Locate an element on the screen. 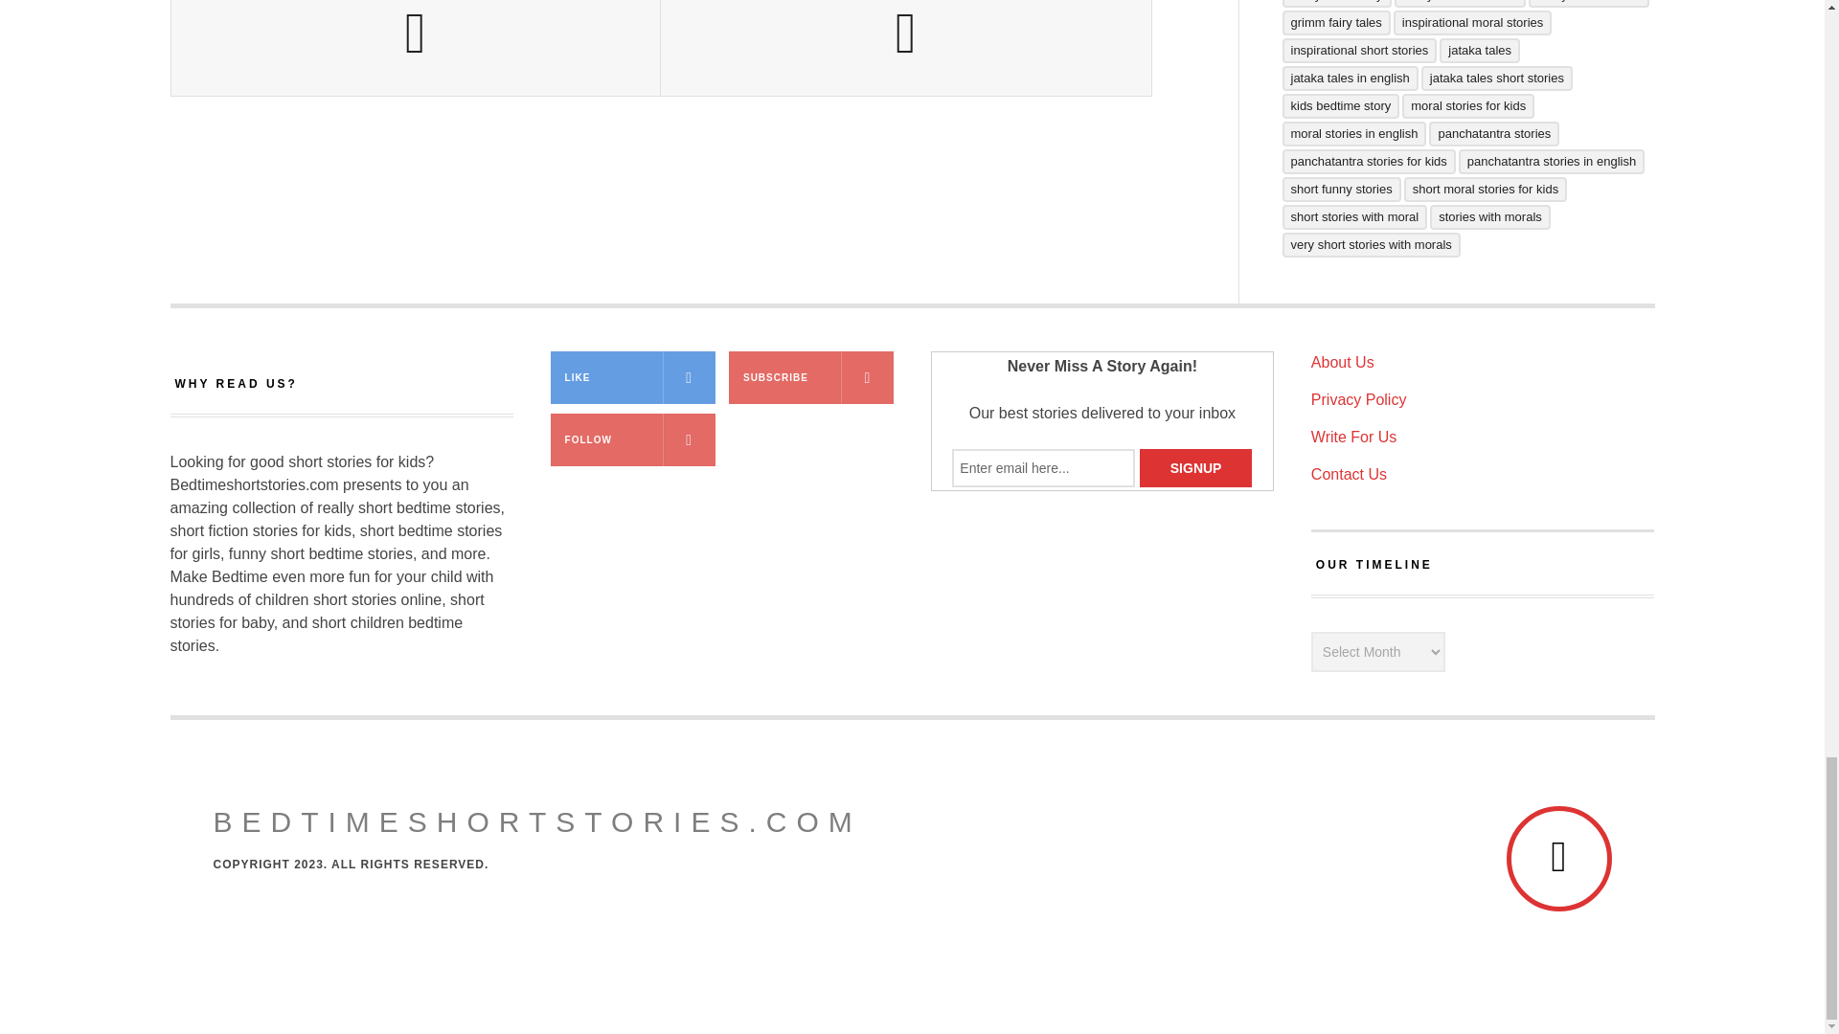 This screenshot has width=1839, height=1034. Enter email here... is located at coordinates (1043, 467).